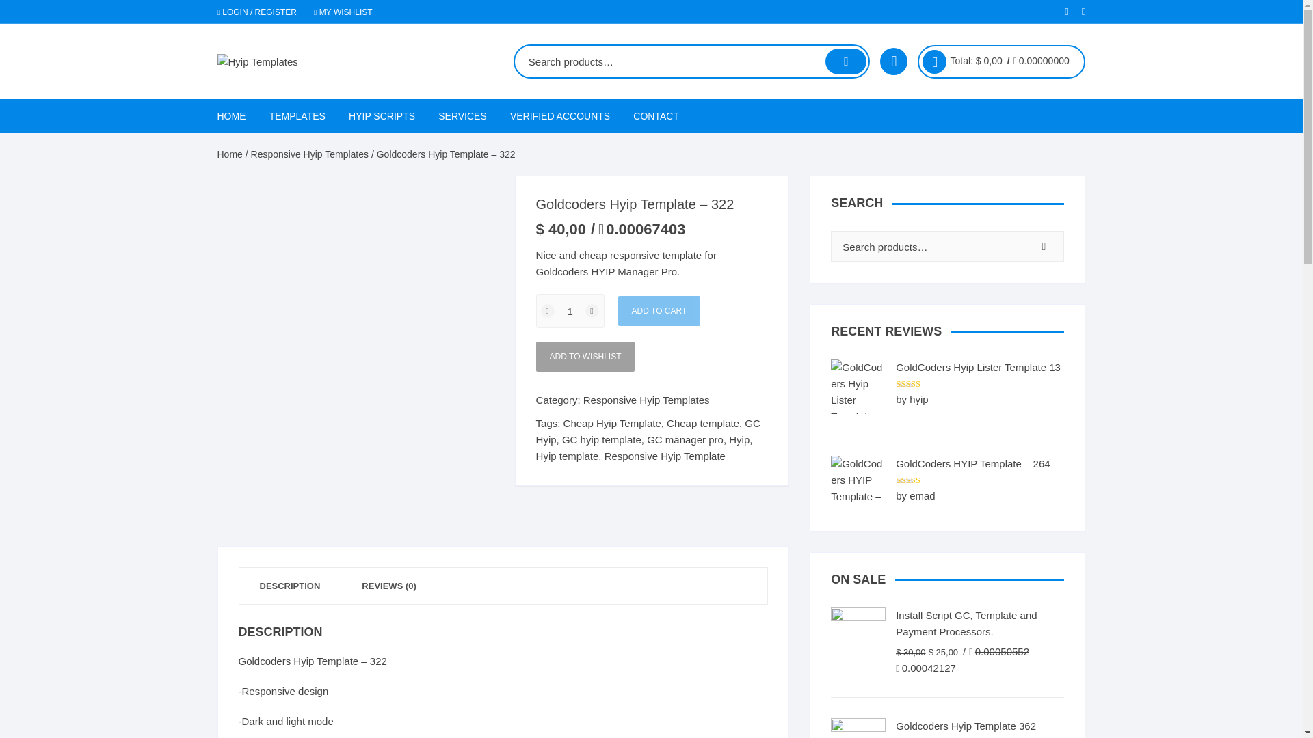 The image size is (1313, 738). I want to click on HYIP SCRIPTS, so click(382, 116).